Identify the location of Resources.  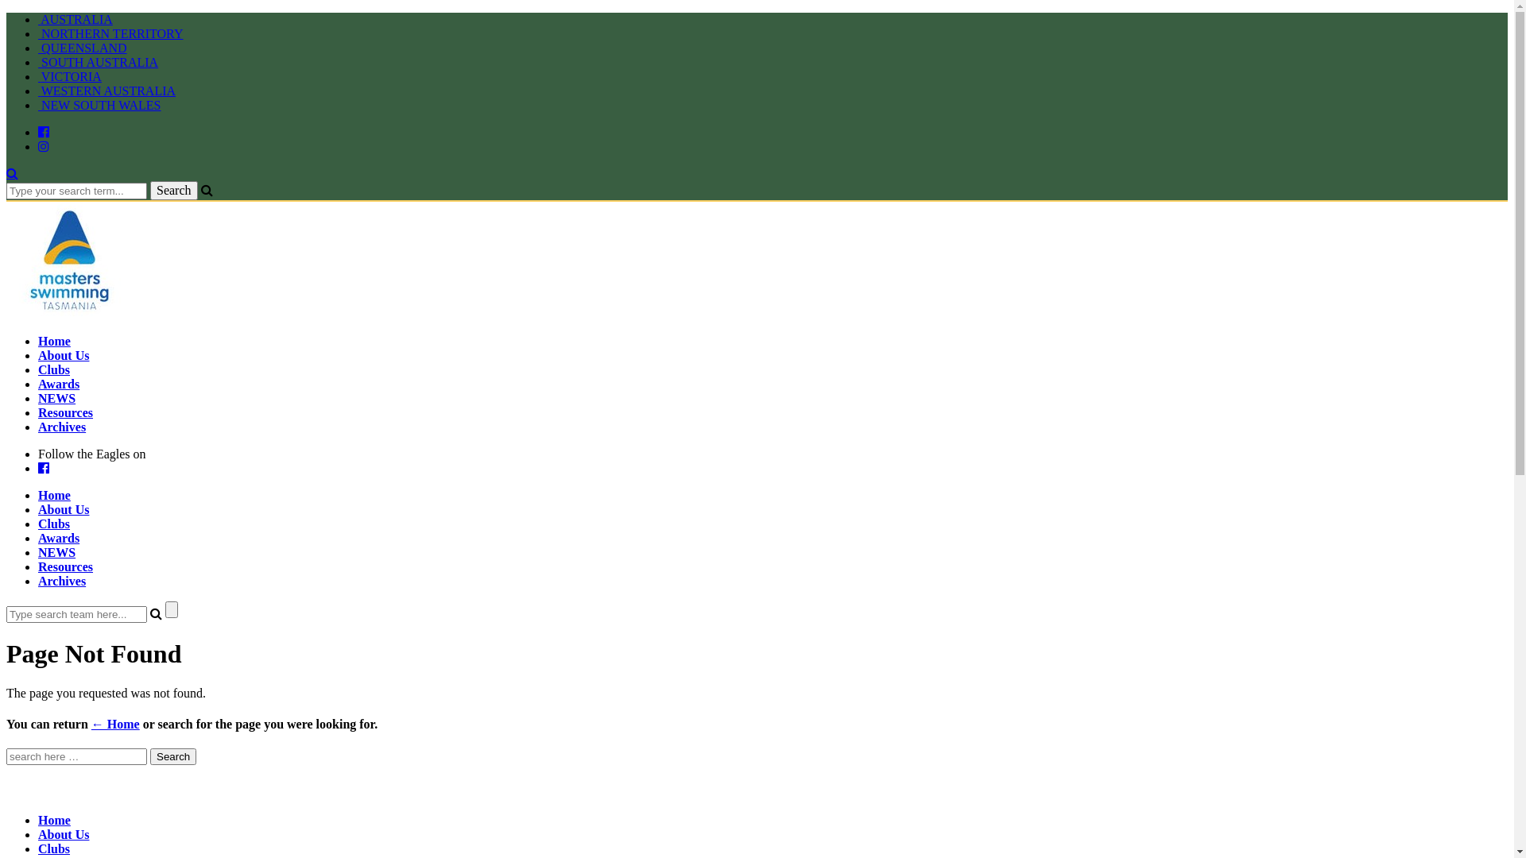
(65, 567).